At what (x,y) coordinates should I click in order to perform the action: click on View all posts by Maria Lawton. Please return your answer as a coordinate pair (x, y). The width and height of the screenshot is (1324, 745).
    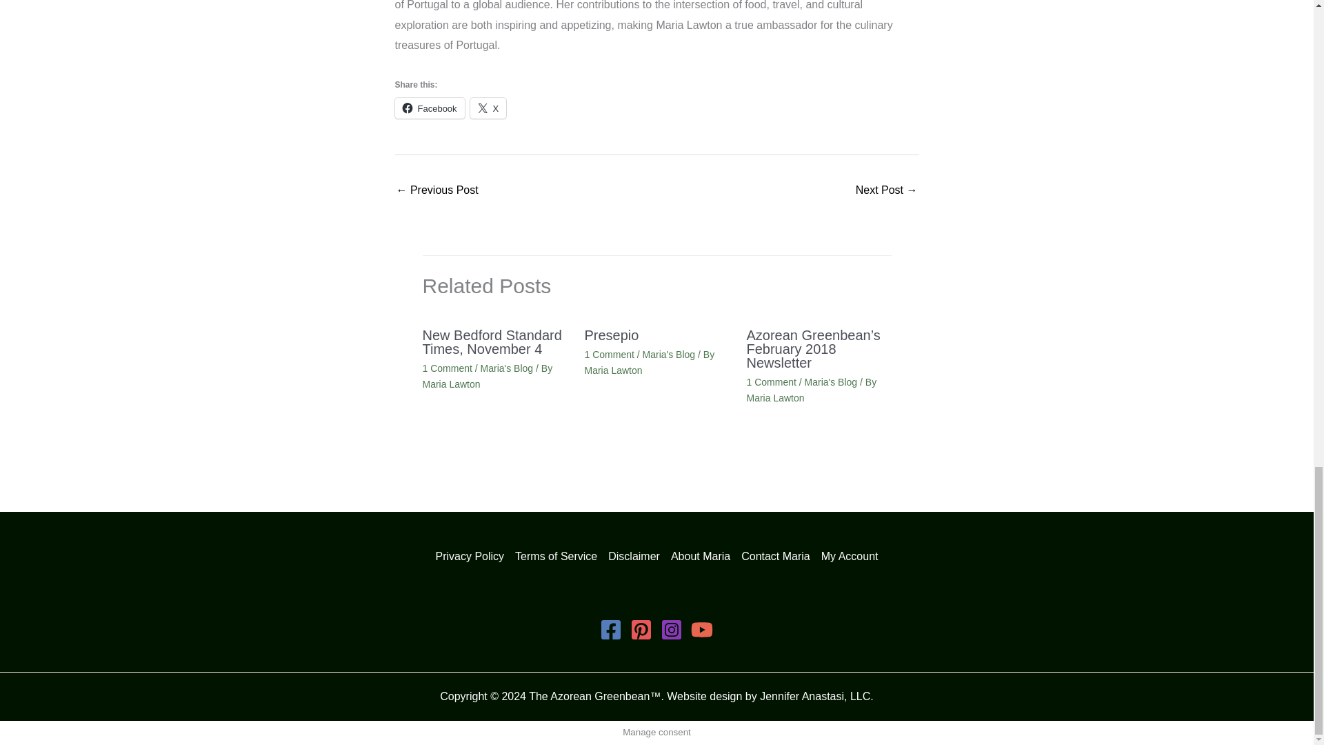
    Looking at the image, I should click on (614, 370).